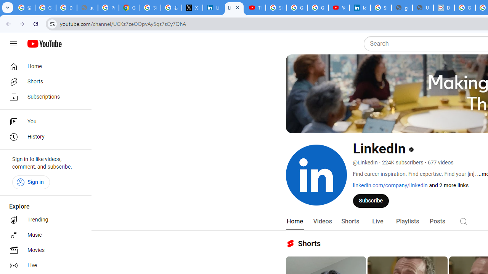 This screenshot has width=488, height=274. Describe the element at coordinates (43, 250) in the screenshot. I see `Movies` at that location.